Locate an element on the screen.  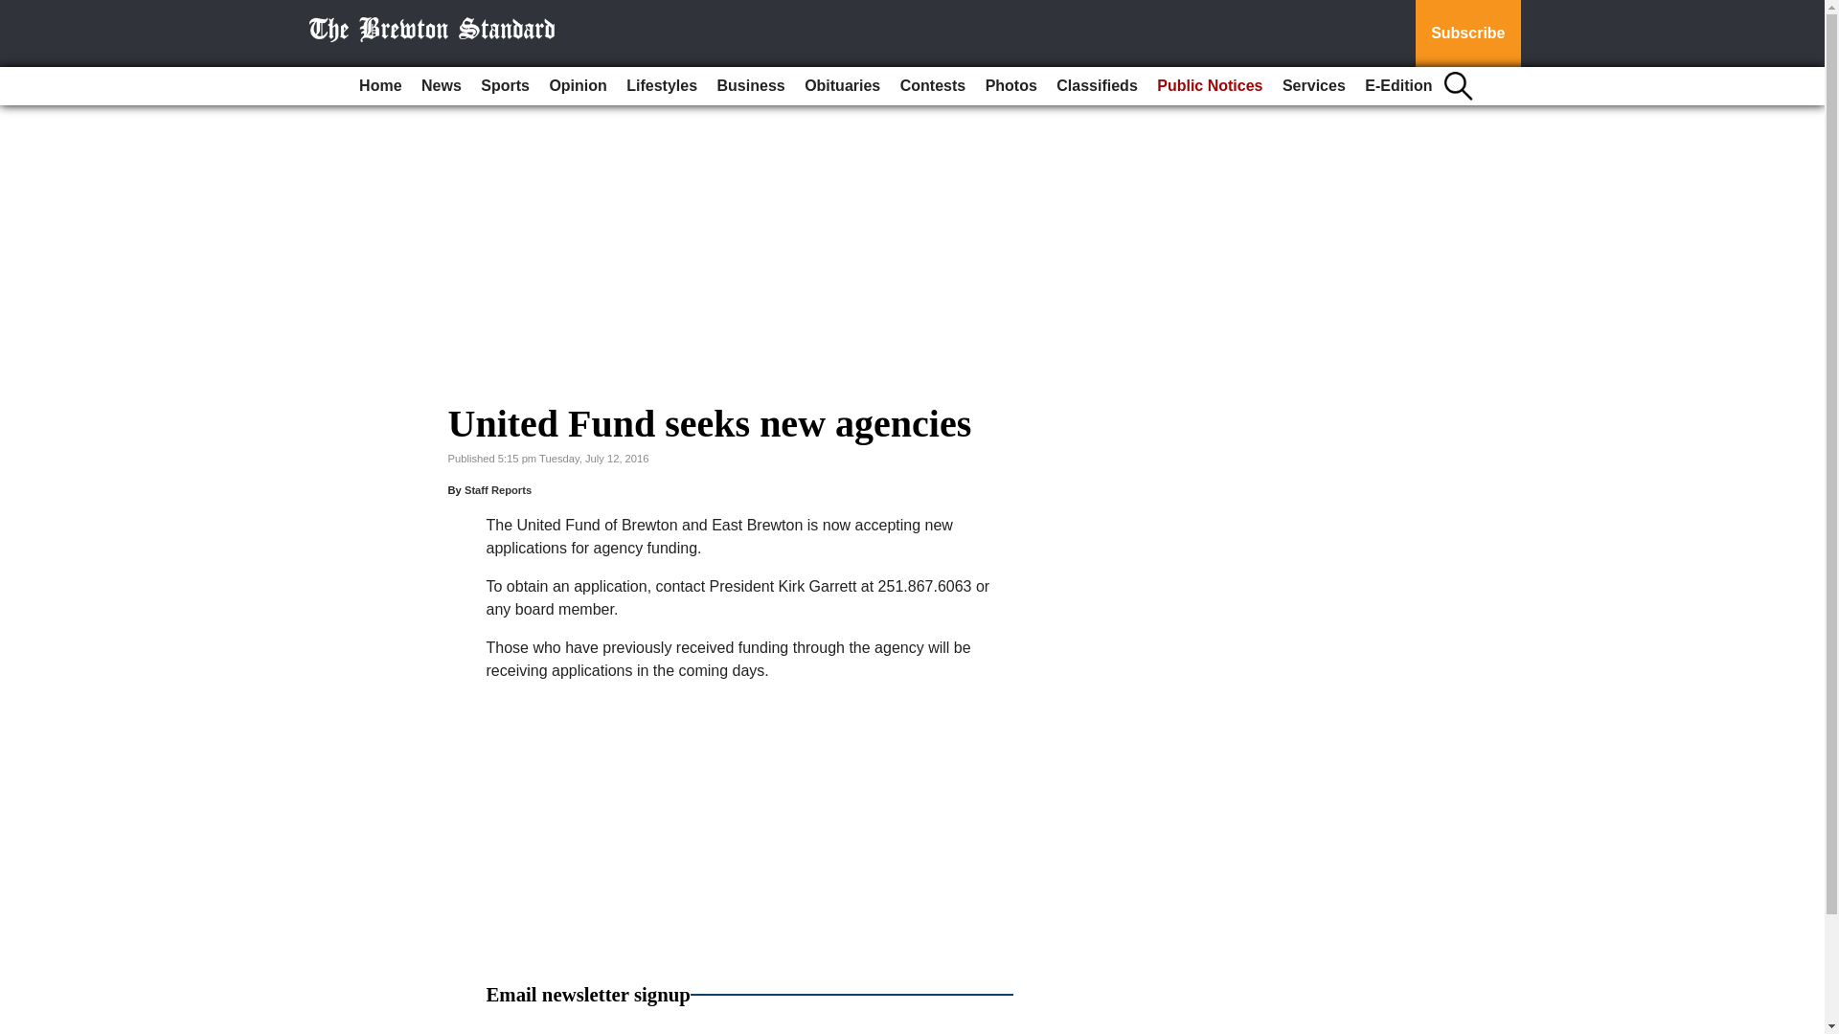
Subscribe is located at coordinates (1467, 34).